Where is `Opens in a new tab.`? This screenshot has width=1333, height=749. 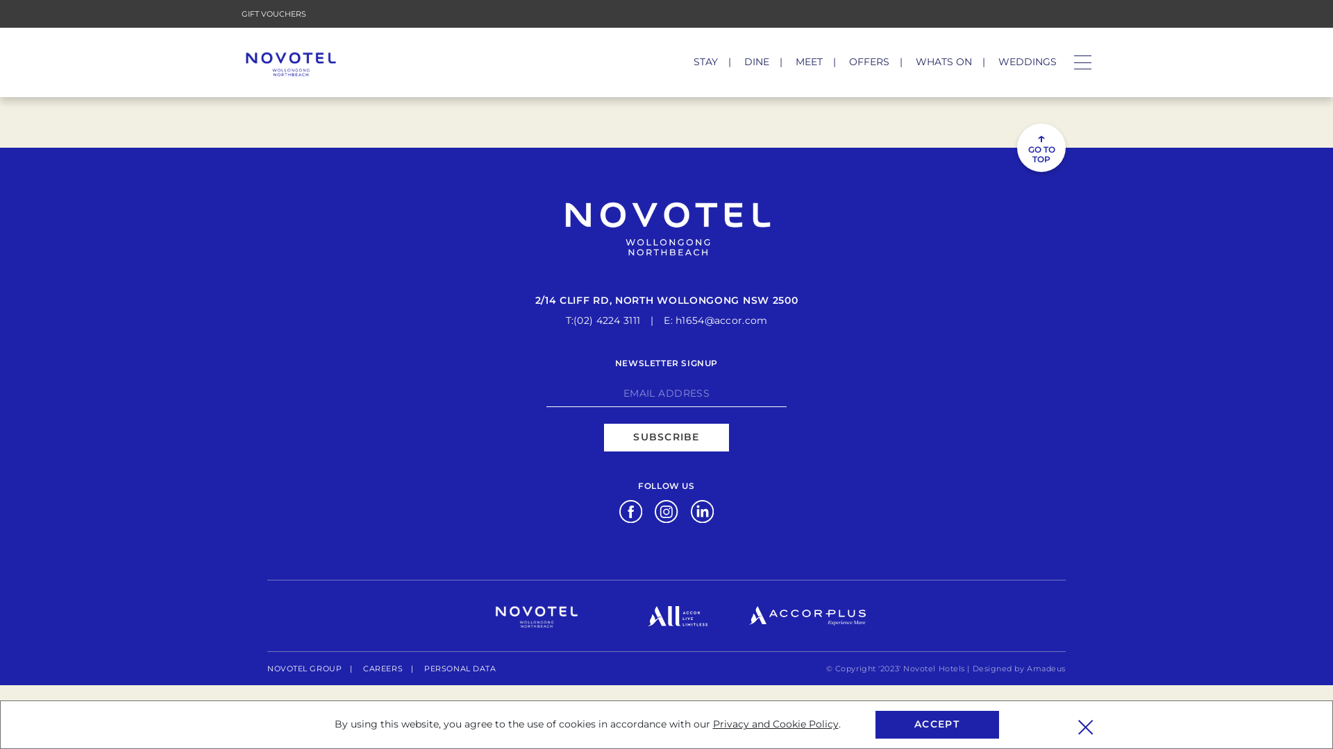 Opens in a new tab. is located at coordinates (666, 510).